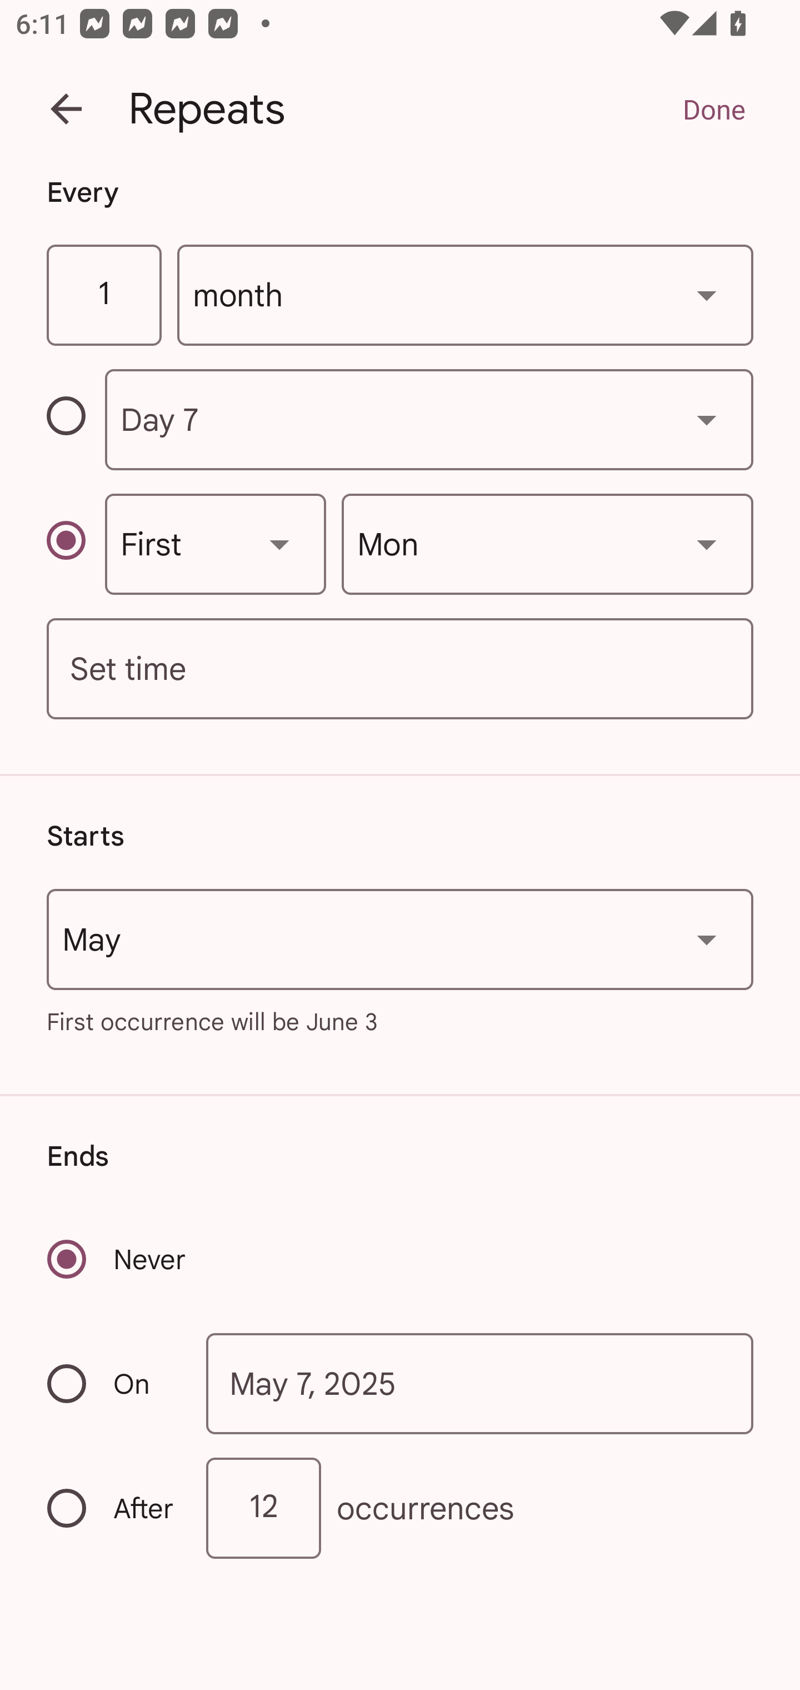 Image resolution: width=800 pixels, height=1690 pixels. Describe the element at coordinates (707, 420) in the screenshot. I see `Show dropdown menu` at that location.